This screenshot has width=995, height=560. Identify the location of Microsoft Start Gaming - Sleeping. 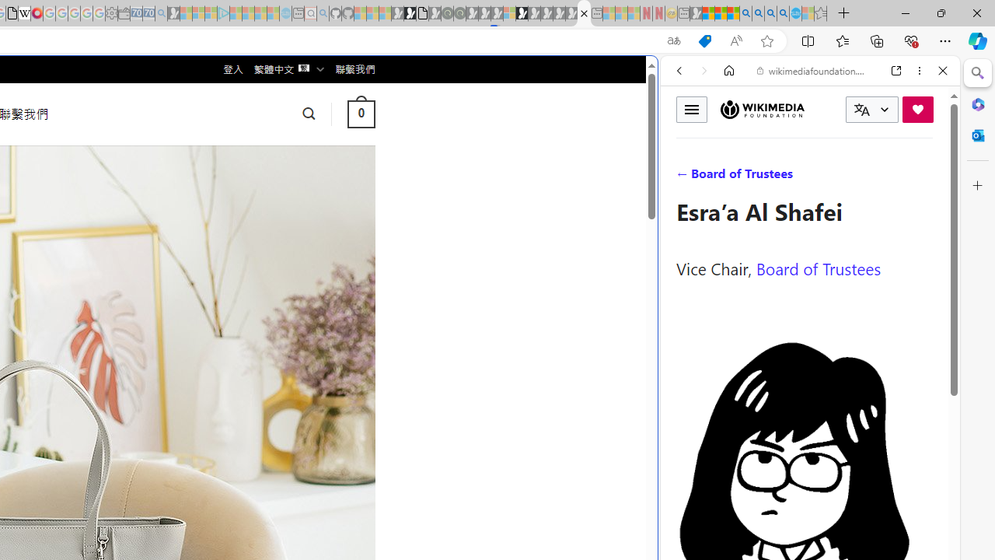
(174, 14).